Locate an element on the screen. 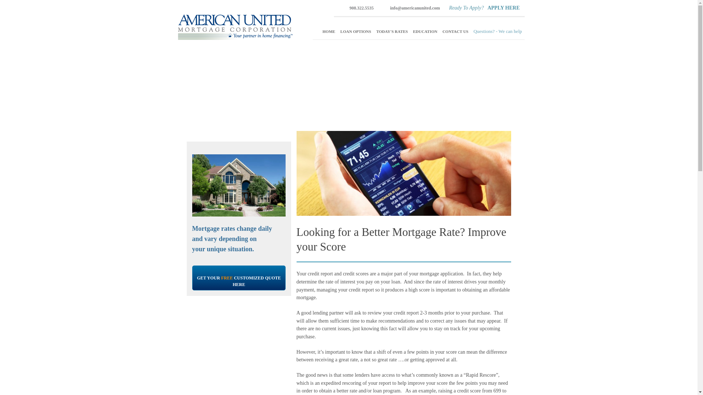 The height and width of the screenshot is (395, 703). EDUCATION is located at coordinates (425, 31).